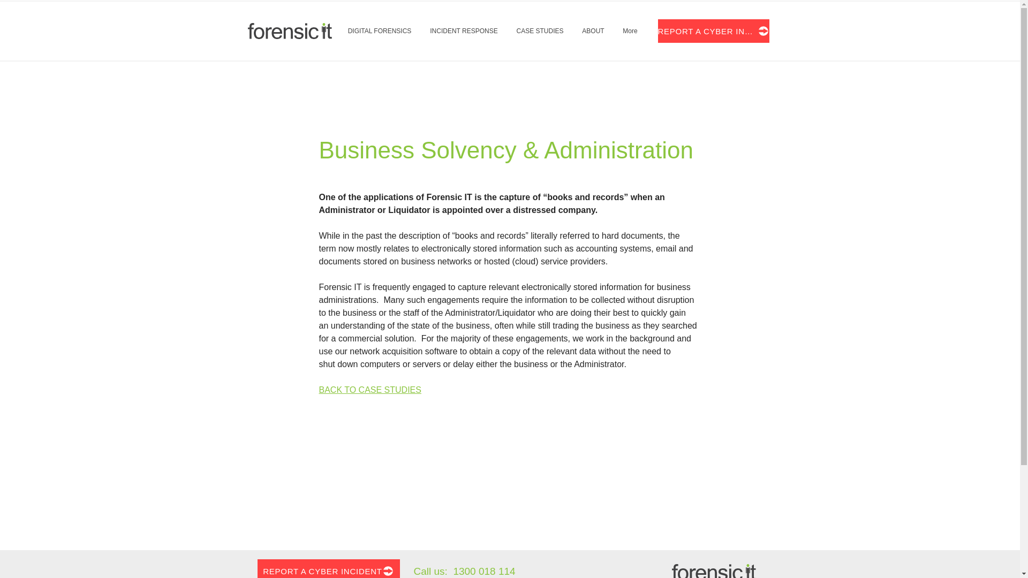 Image resolution: width=1028 pixels, height=578 pixels. I want to click on DIGITAL FORENSICS, so click(379, 31).